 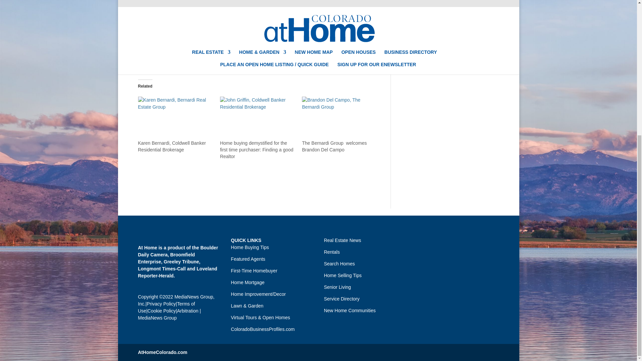 What do you see at coordinates (183, 60) in the screenshot?
I see `Click to share on Pinterest` at bounding box center [183, 60].